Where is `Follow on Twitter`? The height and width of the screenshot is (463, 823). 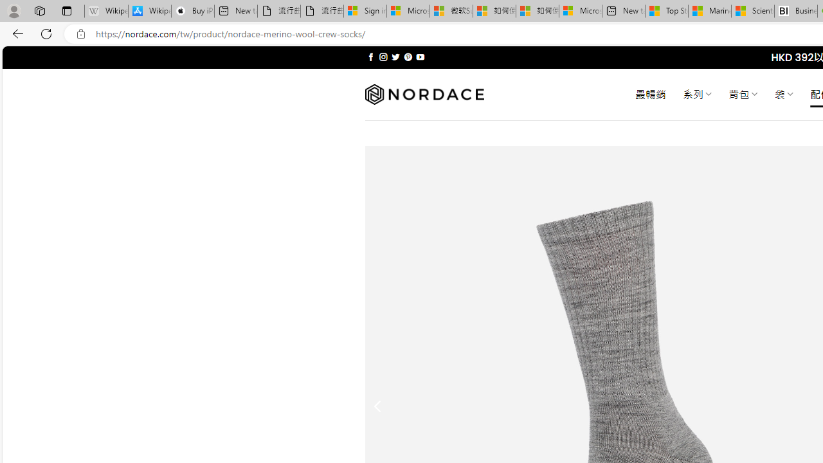
Follow on Twitter is located at coordinates (396, 57).